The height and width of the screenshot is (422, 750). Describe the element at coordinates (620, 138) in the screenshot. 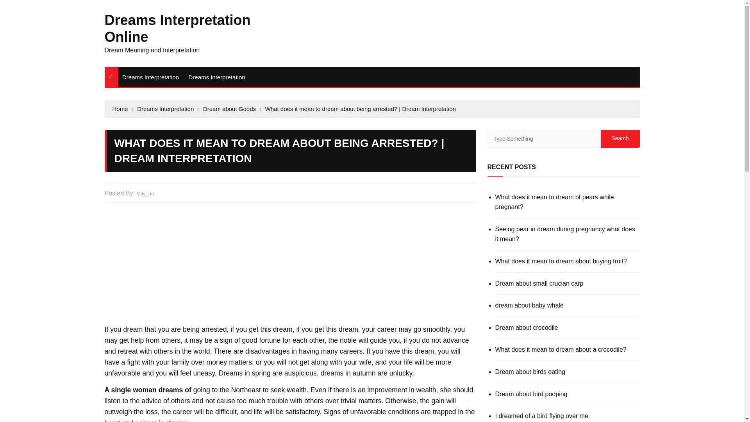

I see `Search` at that location.